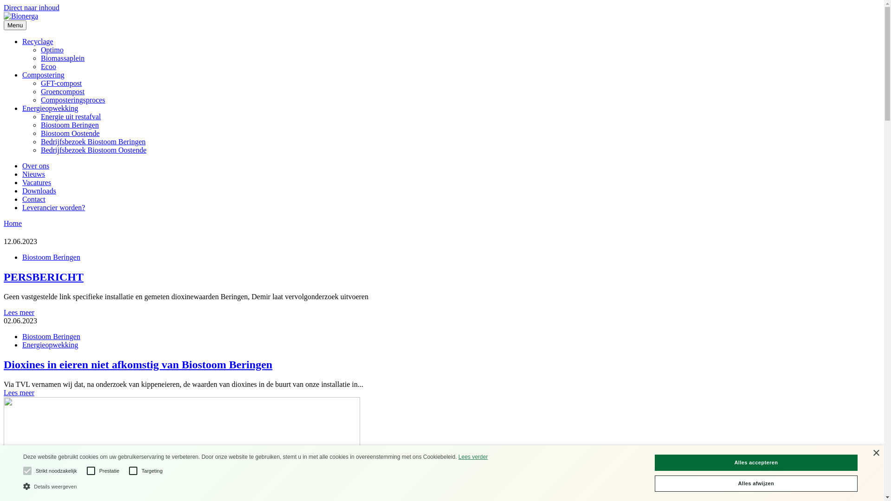 The image size is (891, 501). Describe the element at coordinates (48, 67) in the screenshot. I see `Ecoo` at that location.